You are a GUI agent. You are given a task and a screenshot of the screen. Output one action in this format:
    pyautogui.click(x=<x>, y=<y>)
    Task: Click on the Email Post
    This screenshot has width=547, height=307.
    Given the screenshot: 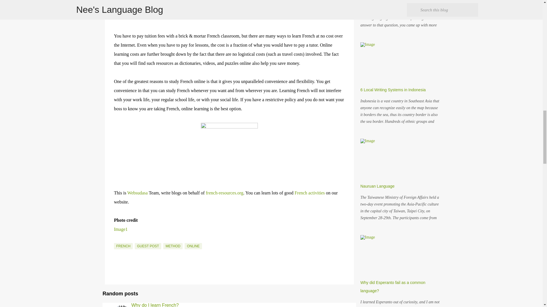 What is the action you would take?
    pyautogui.click(x=117, y=239)
    